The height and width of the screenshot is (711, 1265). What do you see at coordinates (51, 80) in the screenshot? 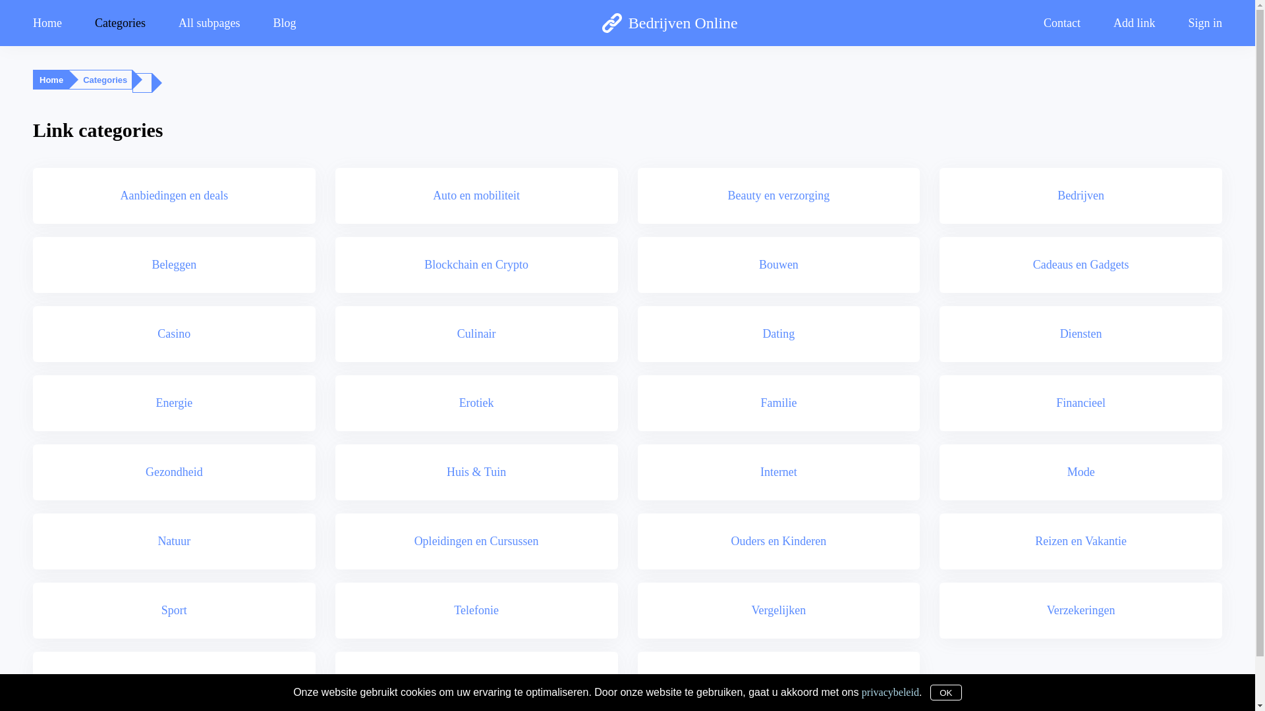
I see `Home` at bounding box center [51, 80].